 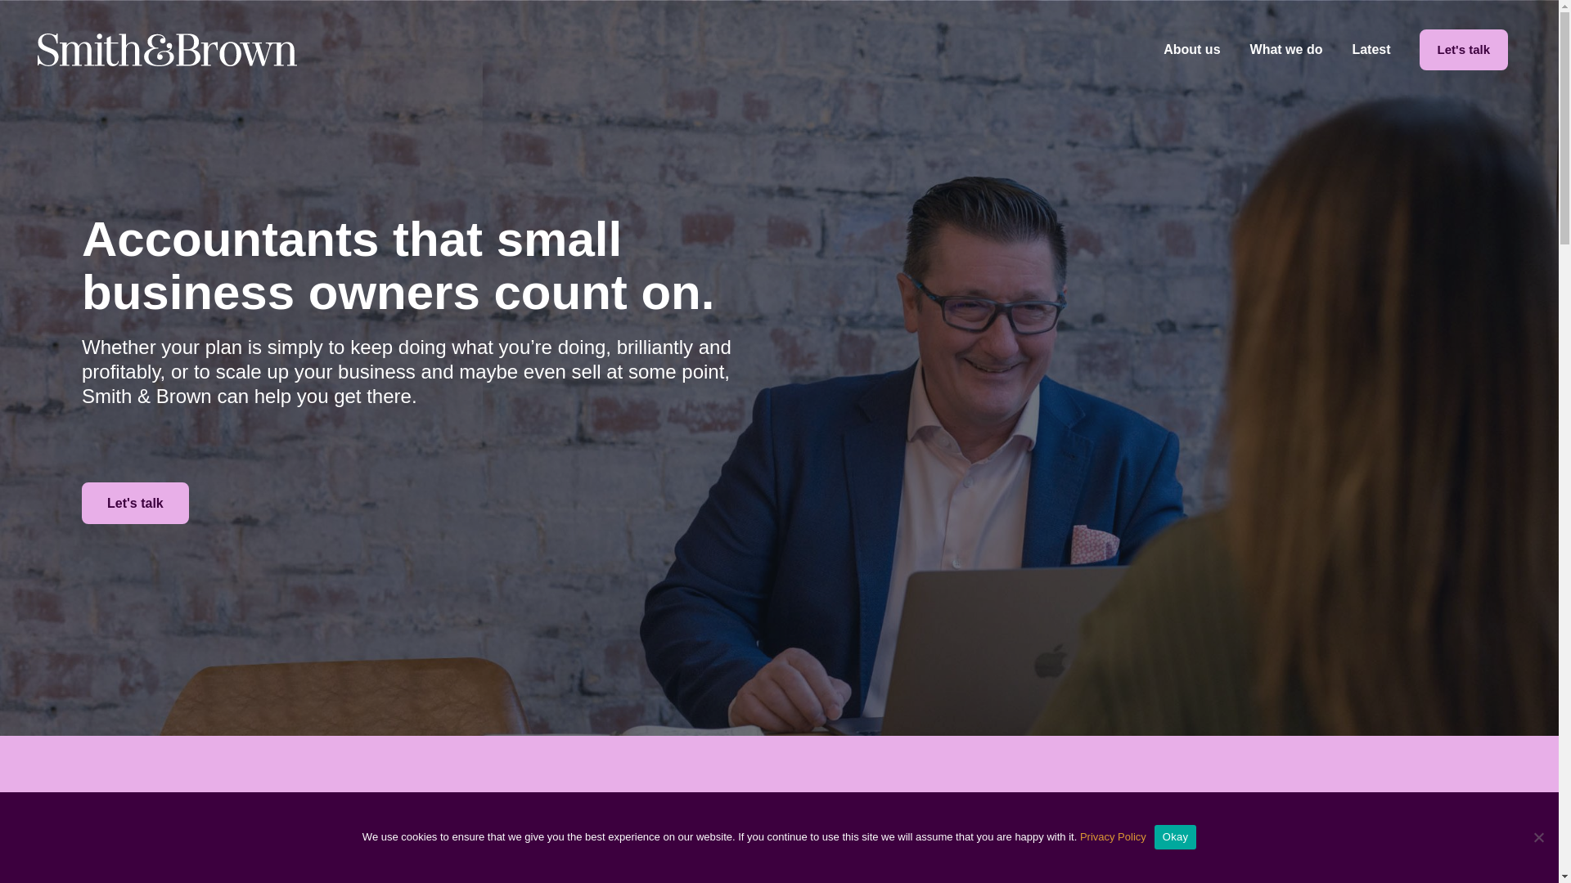 What do you see at coordinates (1113, 837) in the screenshot?
I see `Privacy Policy` at bounding box center [1113, 837].